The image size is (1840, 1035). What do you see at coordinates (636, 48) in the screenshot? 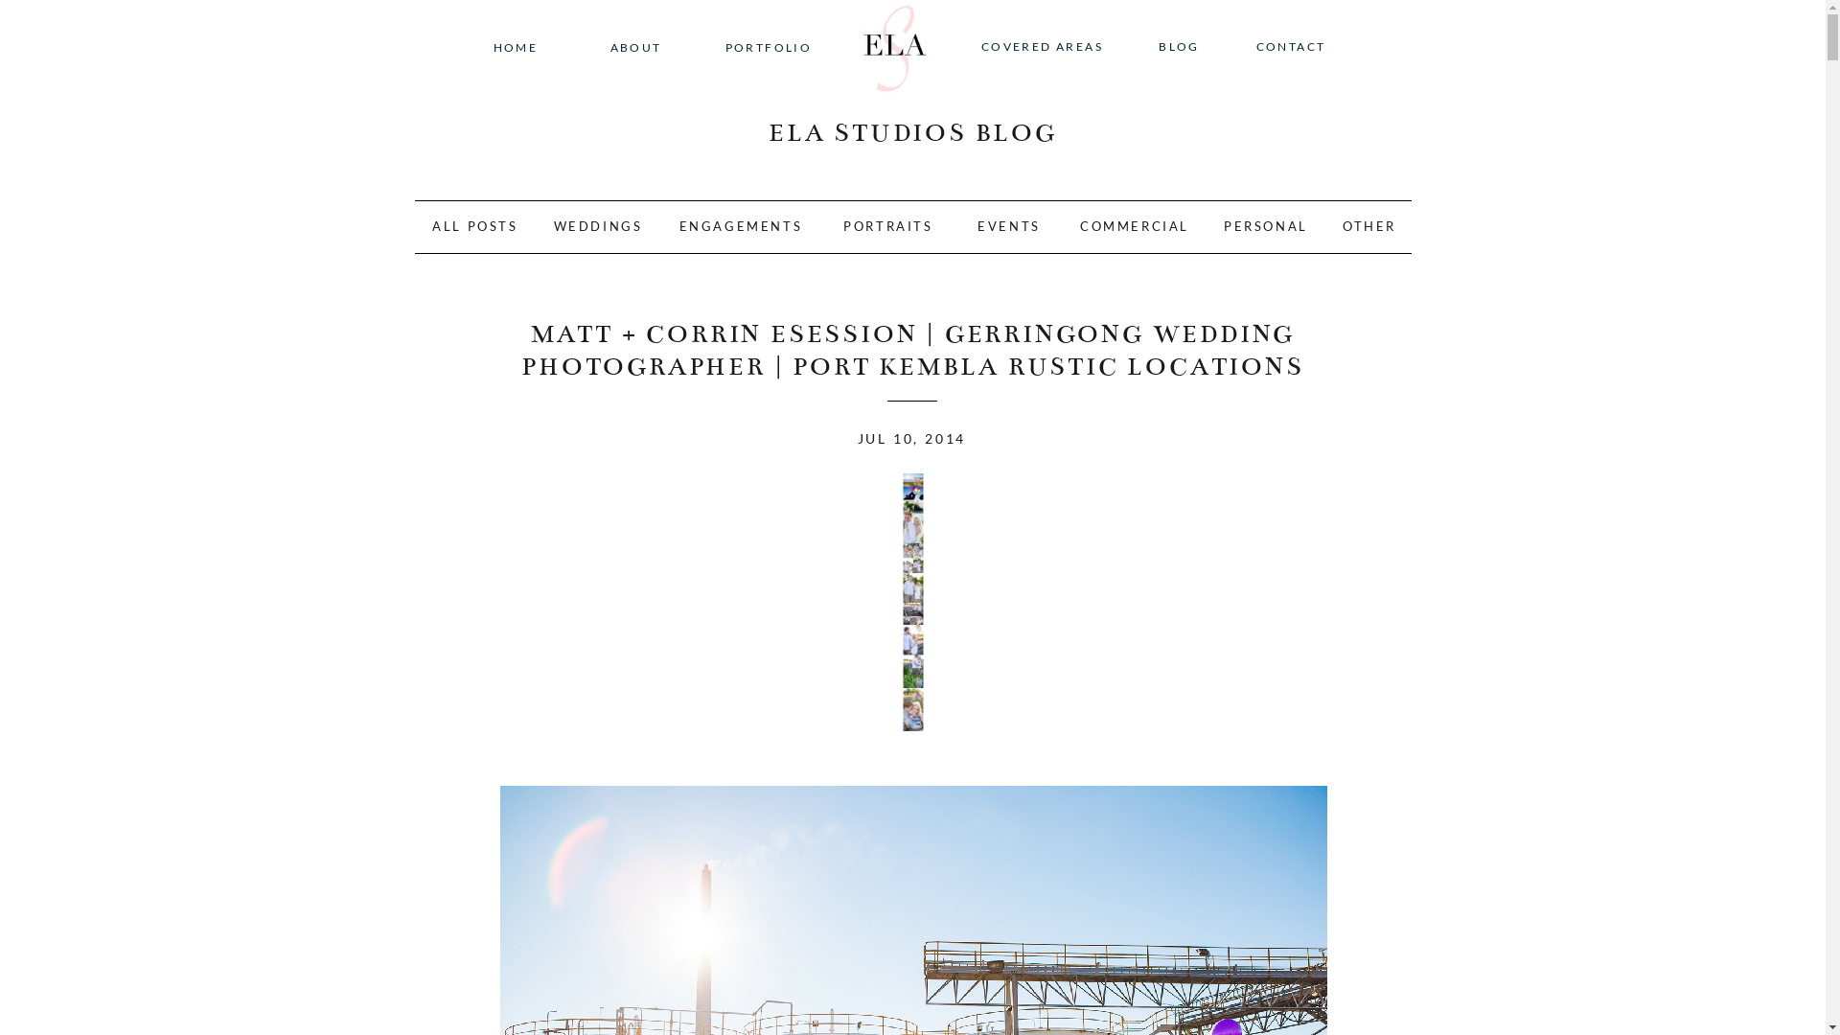
I see `ABOUT` at bounding box center [636, 48].